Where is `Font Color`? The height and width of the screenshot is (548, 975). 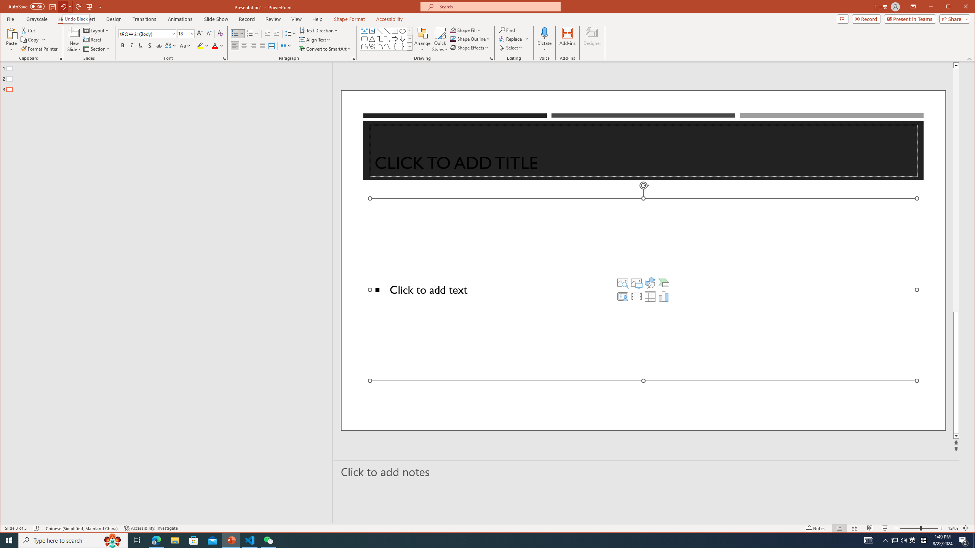
Font Color is located at coordinates (217, 46).